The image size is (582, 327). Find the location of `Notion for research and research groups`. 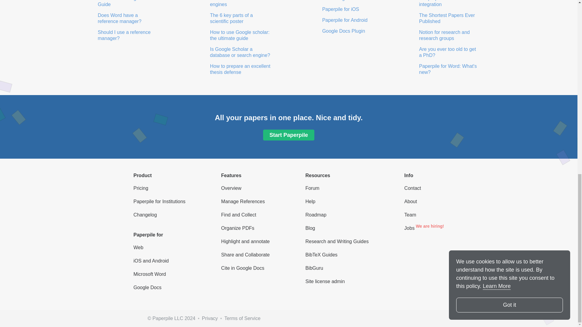

Notion for research and research groups is located at coordinates (444, 35).